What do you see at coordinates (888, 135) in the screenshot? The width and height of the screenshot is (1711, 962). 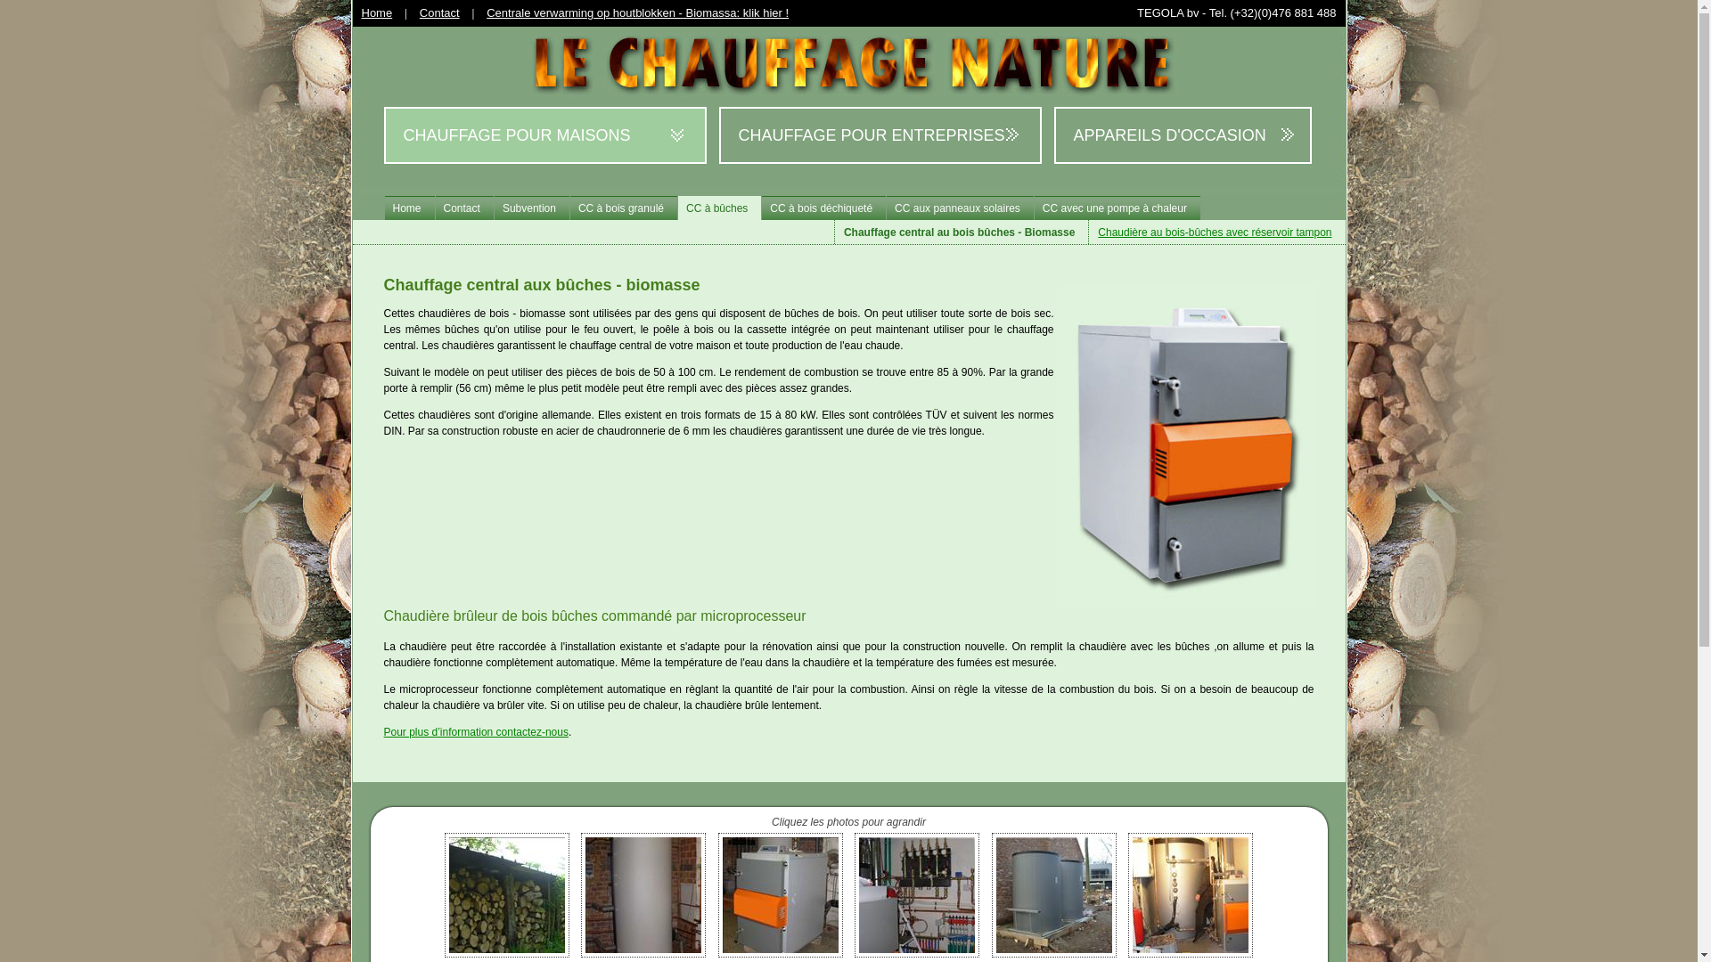 I see `CHAUFFAGE POUR ENTREPRISES` at bounding box center [888, 135].